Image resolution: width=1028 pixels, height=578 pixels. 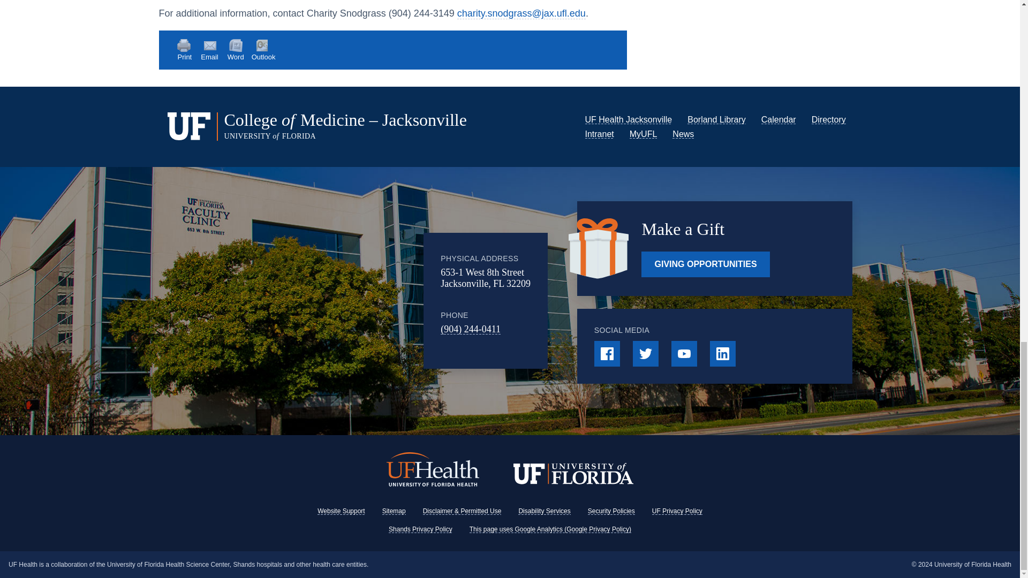 I want to click on News, so click(x=683, y=134).